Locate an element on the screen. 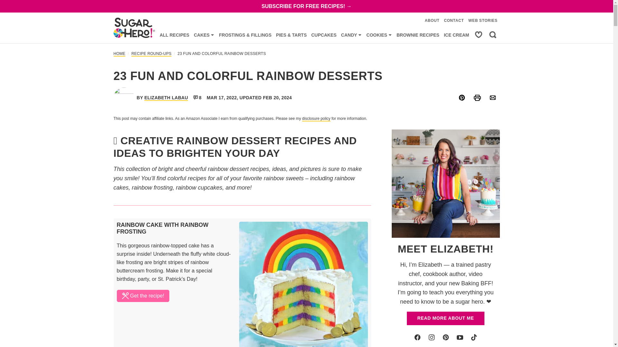 This screenshot has width=618, height=347. Print is located at coordinates (477, 98).